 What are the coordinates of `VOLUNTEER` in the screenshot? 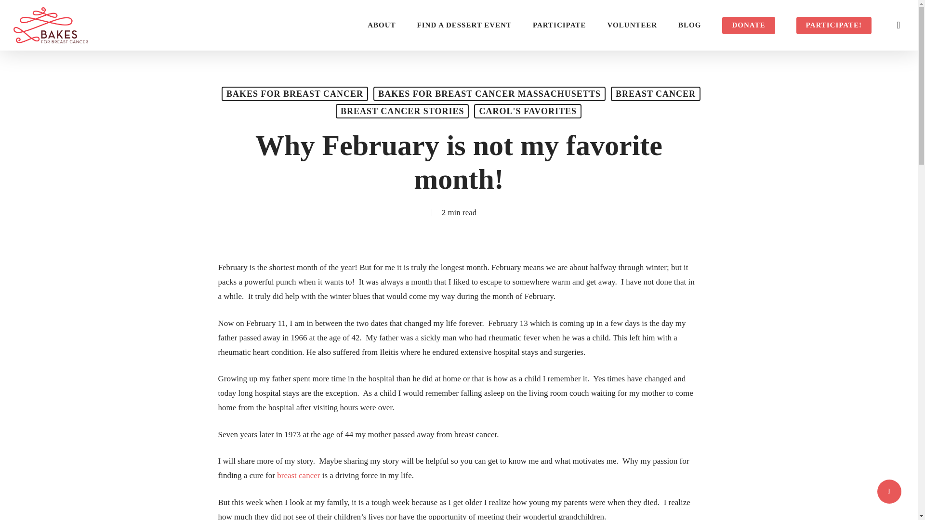 It's located at (632, 25).